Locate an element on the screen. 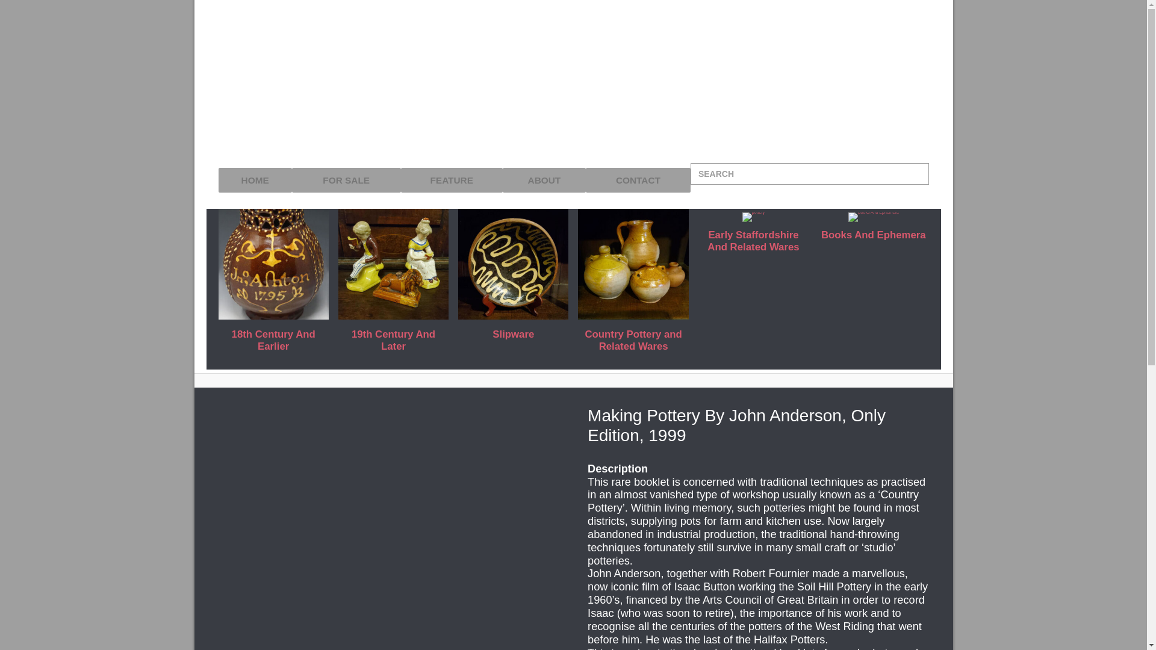  FOR SALE is located at coordinates (347, 180).